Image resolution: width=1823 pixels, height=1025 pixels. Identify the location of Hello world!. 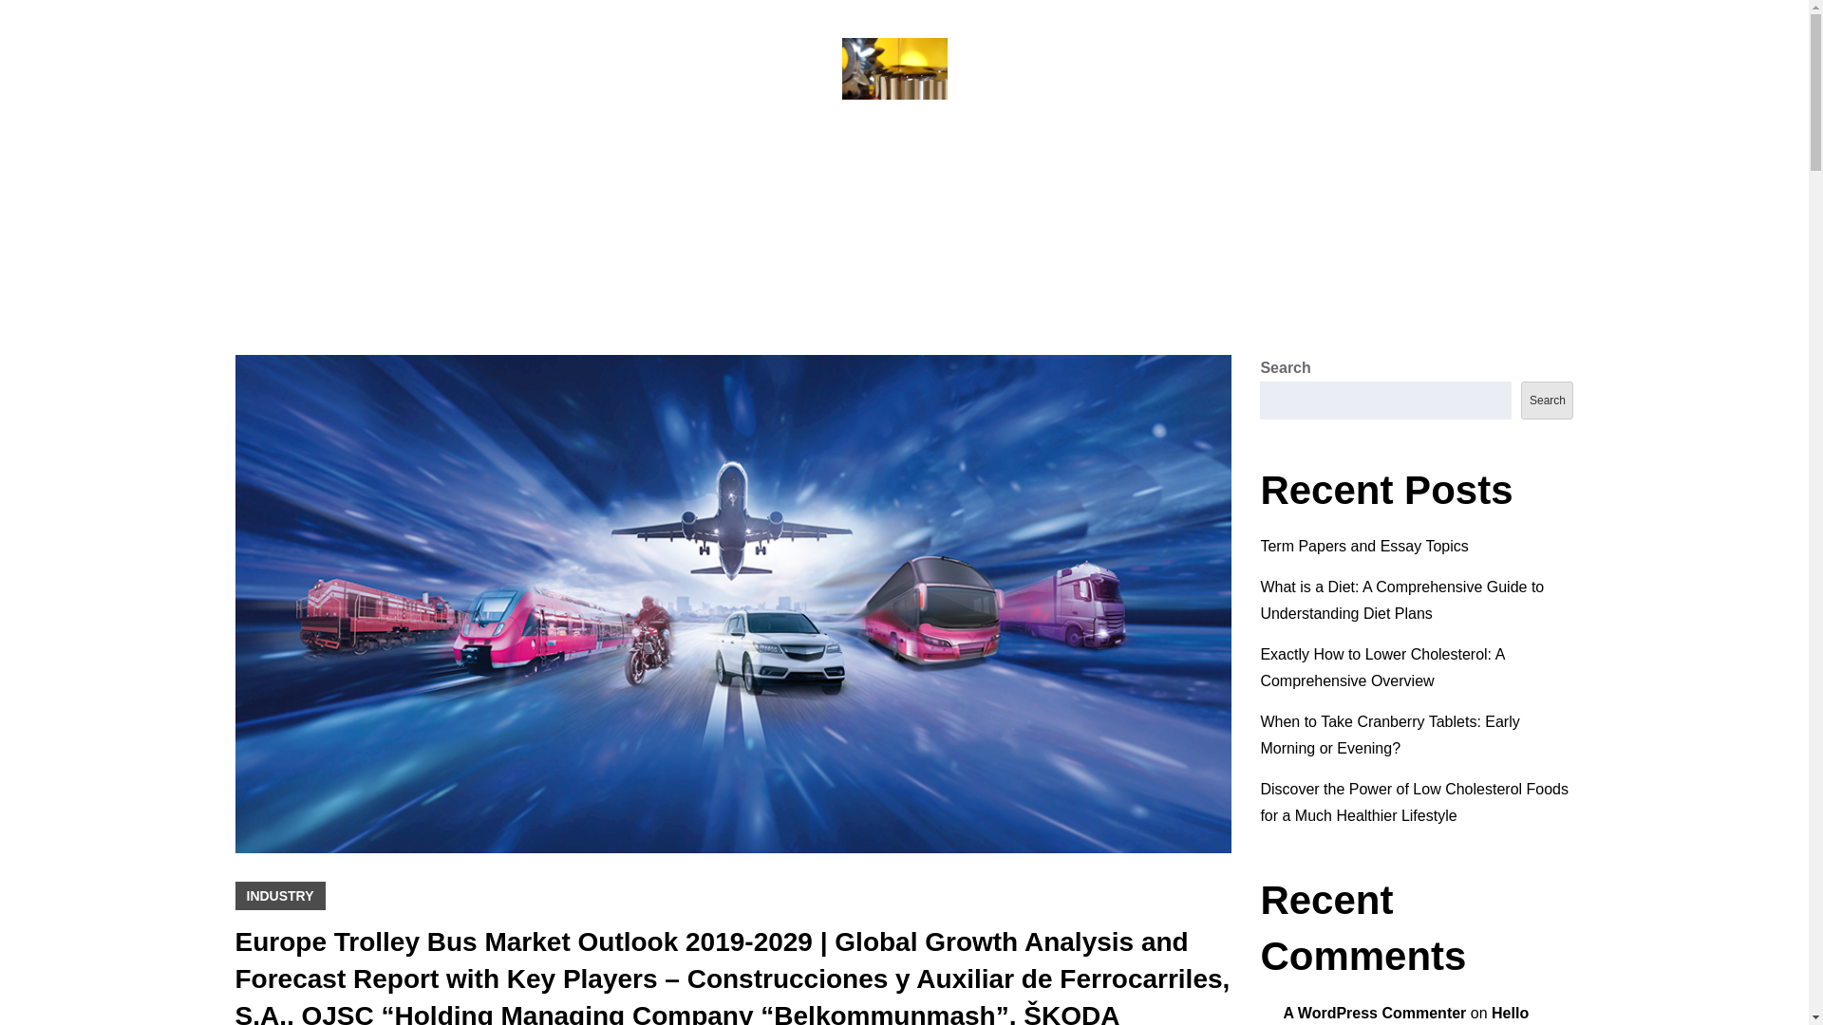
(1405, 1016).